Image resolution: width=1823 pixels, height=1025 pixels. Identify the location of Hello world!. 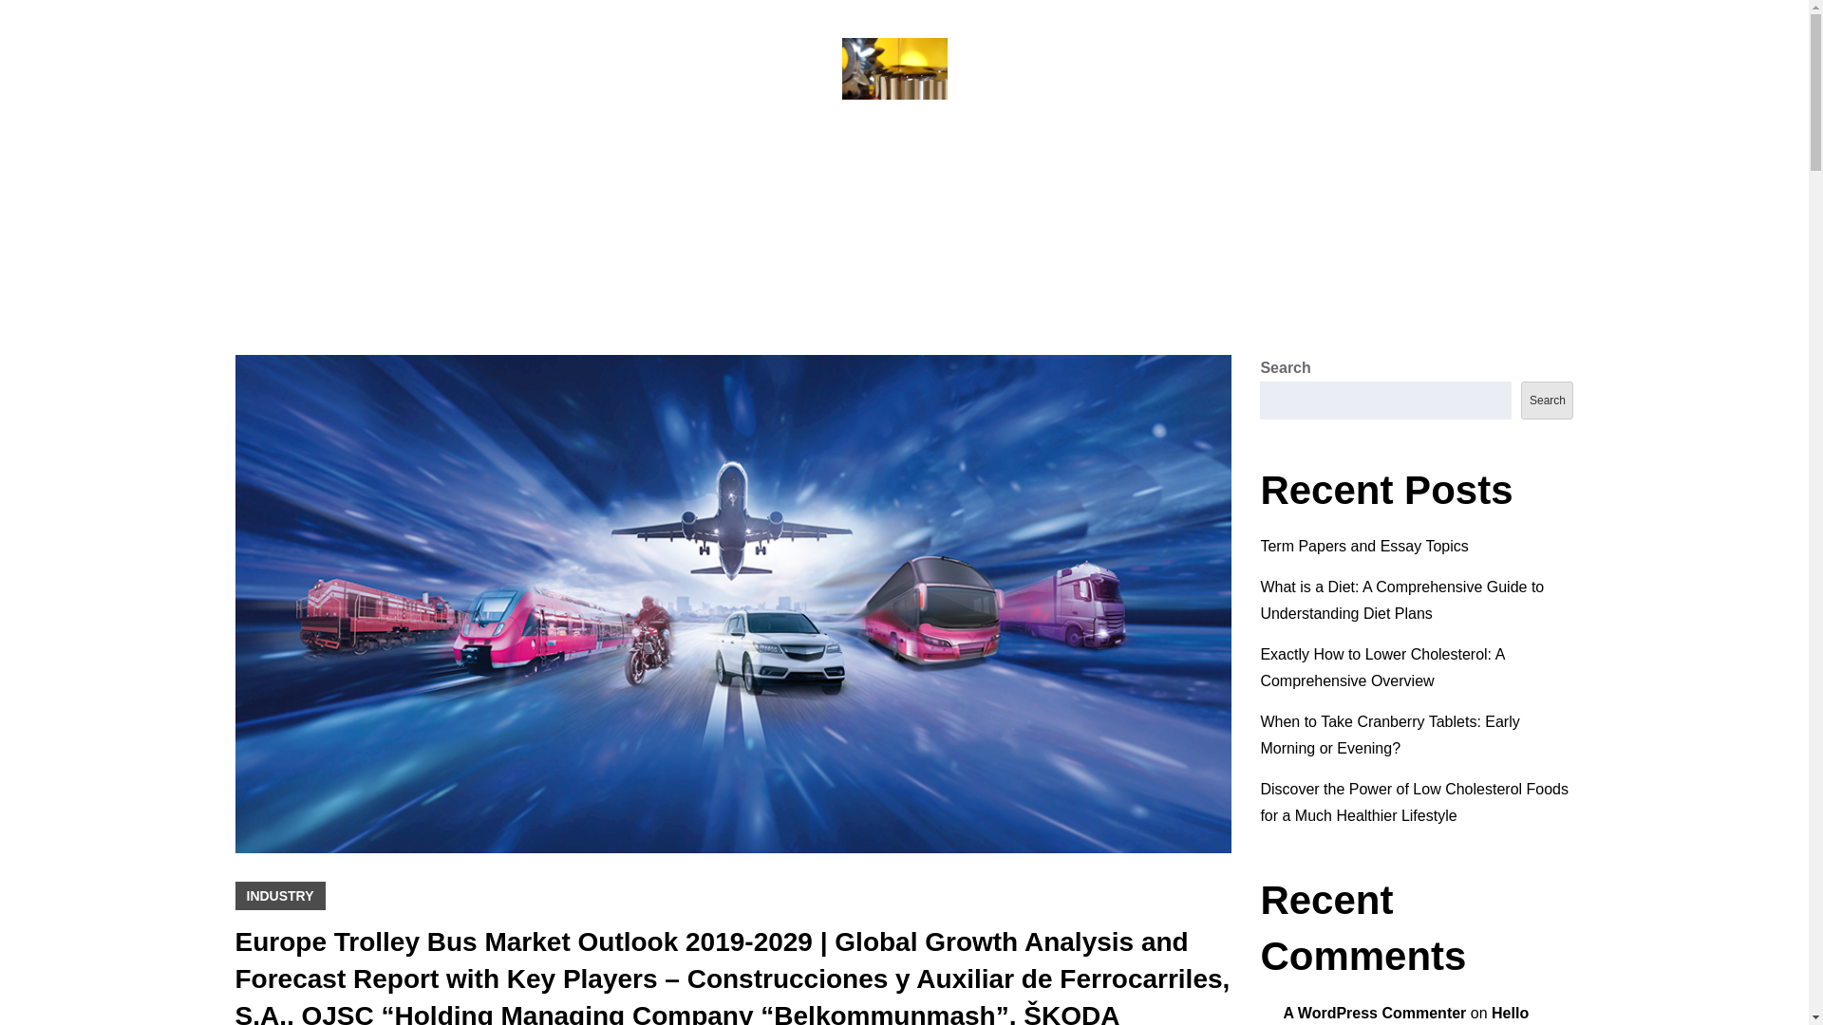
(1405, 1016).